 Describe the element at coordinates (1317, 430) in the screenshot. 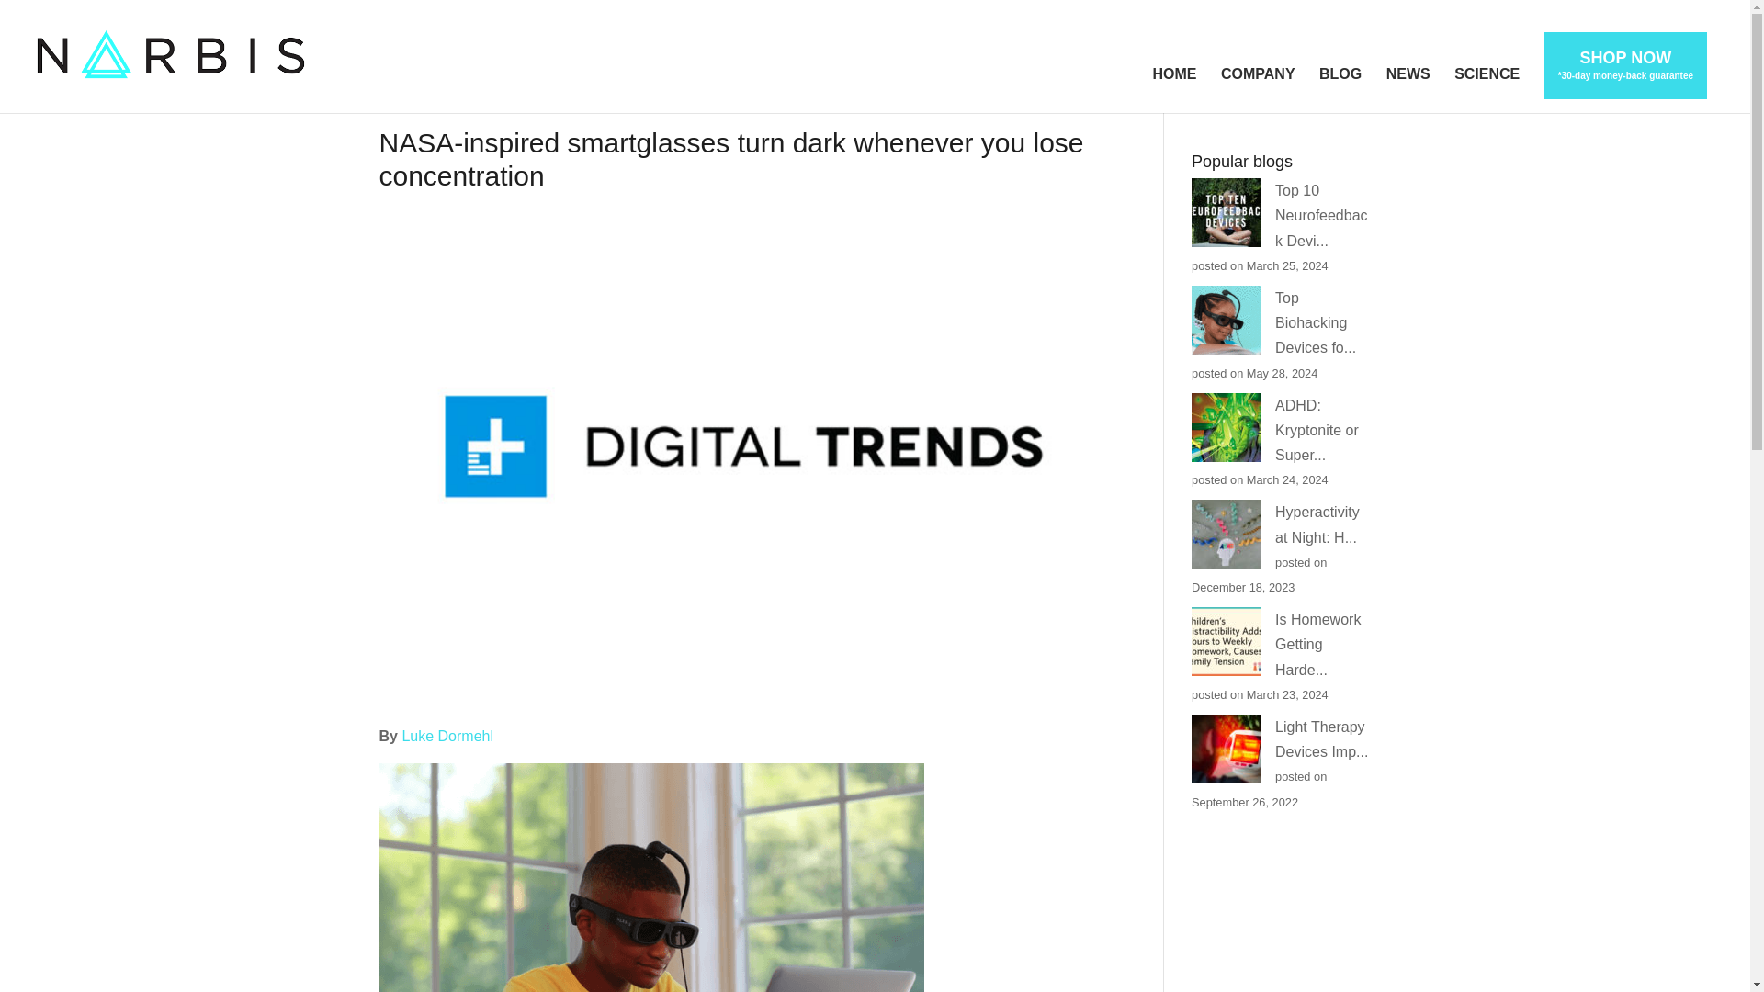

I see `ADHD: Kryptonite or Super Power for Video Gamers?` at that location.